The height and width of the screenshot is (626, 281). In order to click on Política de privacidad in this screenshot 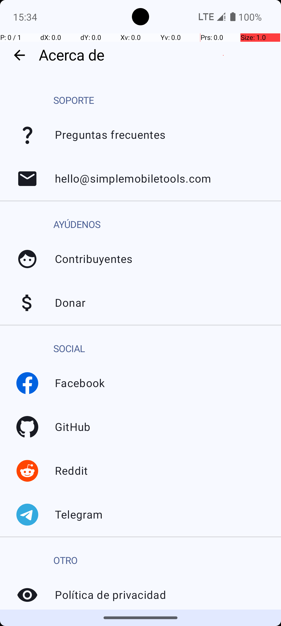, I will do `click(27, 595)`.